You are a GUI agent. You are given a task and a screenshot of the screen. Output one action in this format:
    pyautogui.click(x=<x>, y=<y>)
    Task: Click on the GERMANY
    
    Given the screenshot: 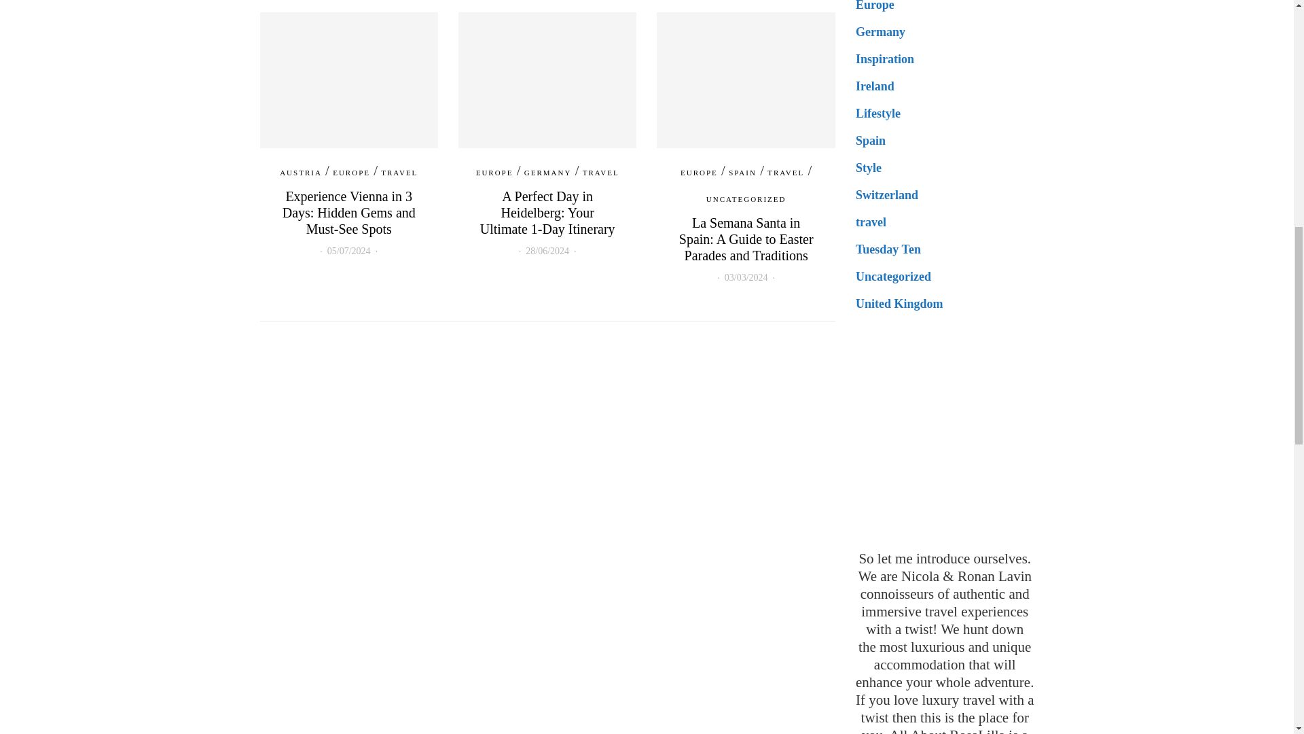 What is the action you would take?
    pyautogui.click(x=547, y=172)
    